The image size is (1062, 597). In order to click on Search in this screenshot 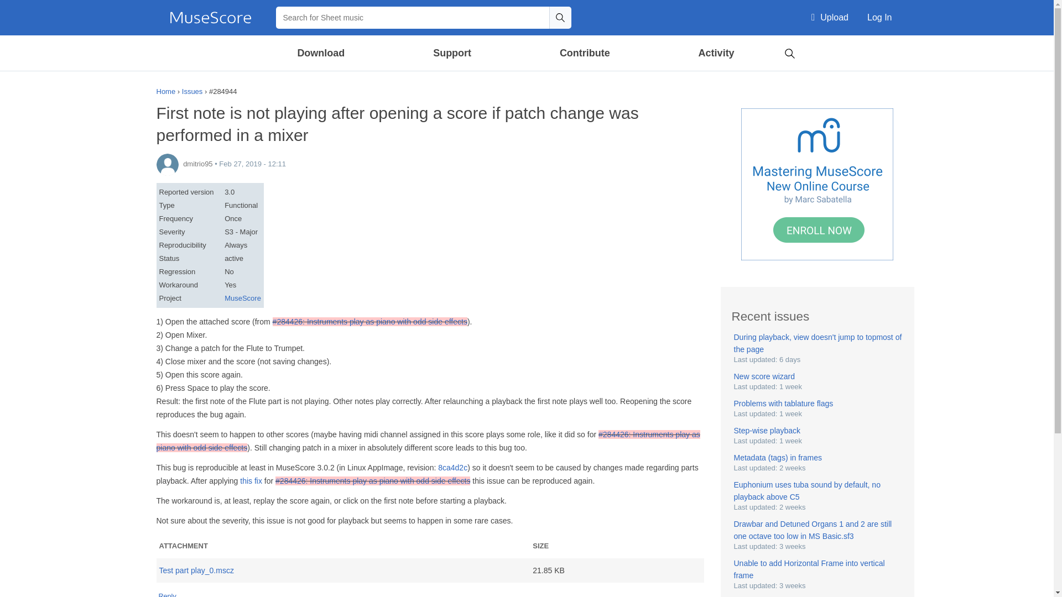, I will do `click(560, 17)`.